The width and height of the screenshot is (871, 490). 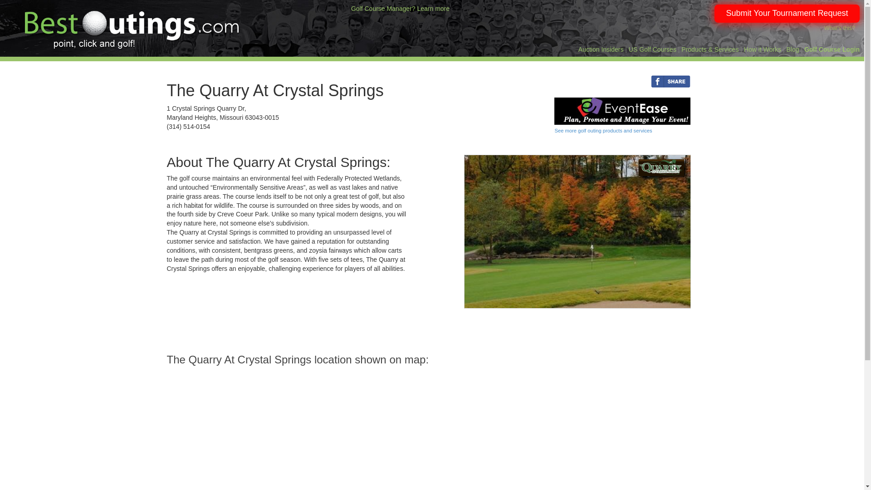 I want to click on United states Golf Course Directory, so click(x=652, y=49).